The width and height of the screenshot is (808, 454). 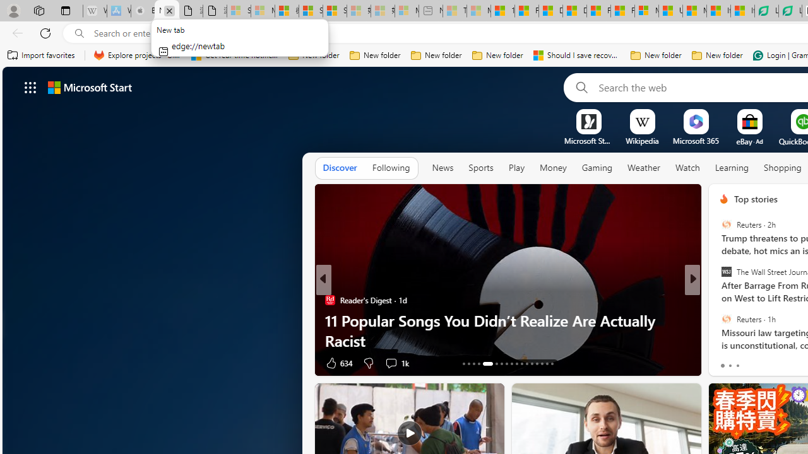 What do you see at coordinates (622, 11) in the screenshot?
I see `Foo BAR | Trusted Community Engagement and Contributions` at bounding box center [622, 11].